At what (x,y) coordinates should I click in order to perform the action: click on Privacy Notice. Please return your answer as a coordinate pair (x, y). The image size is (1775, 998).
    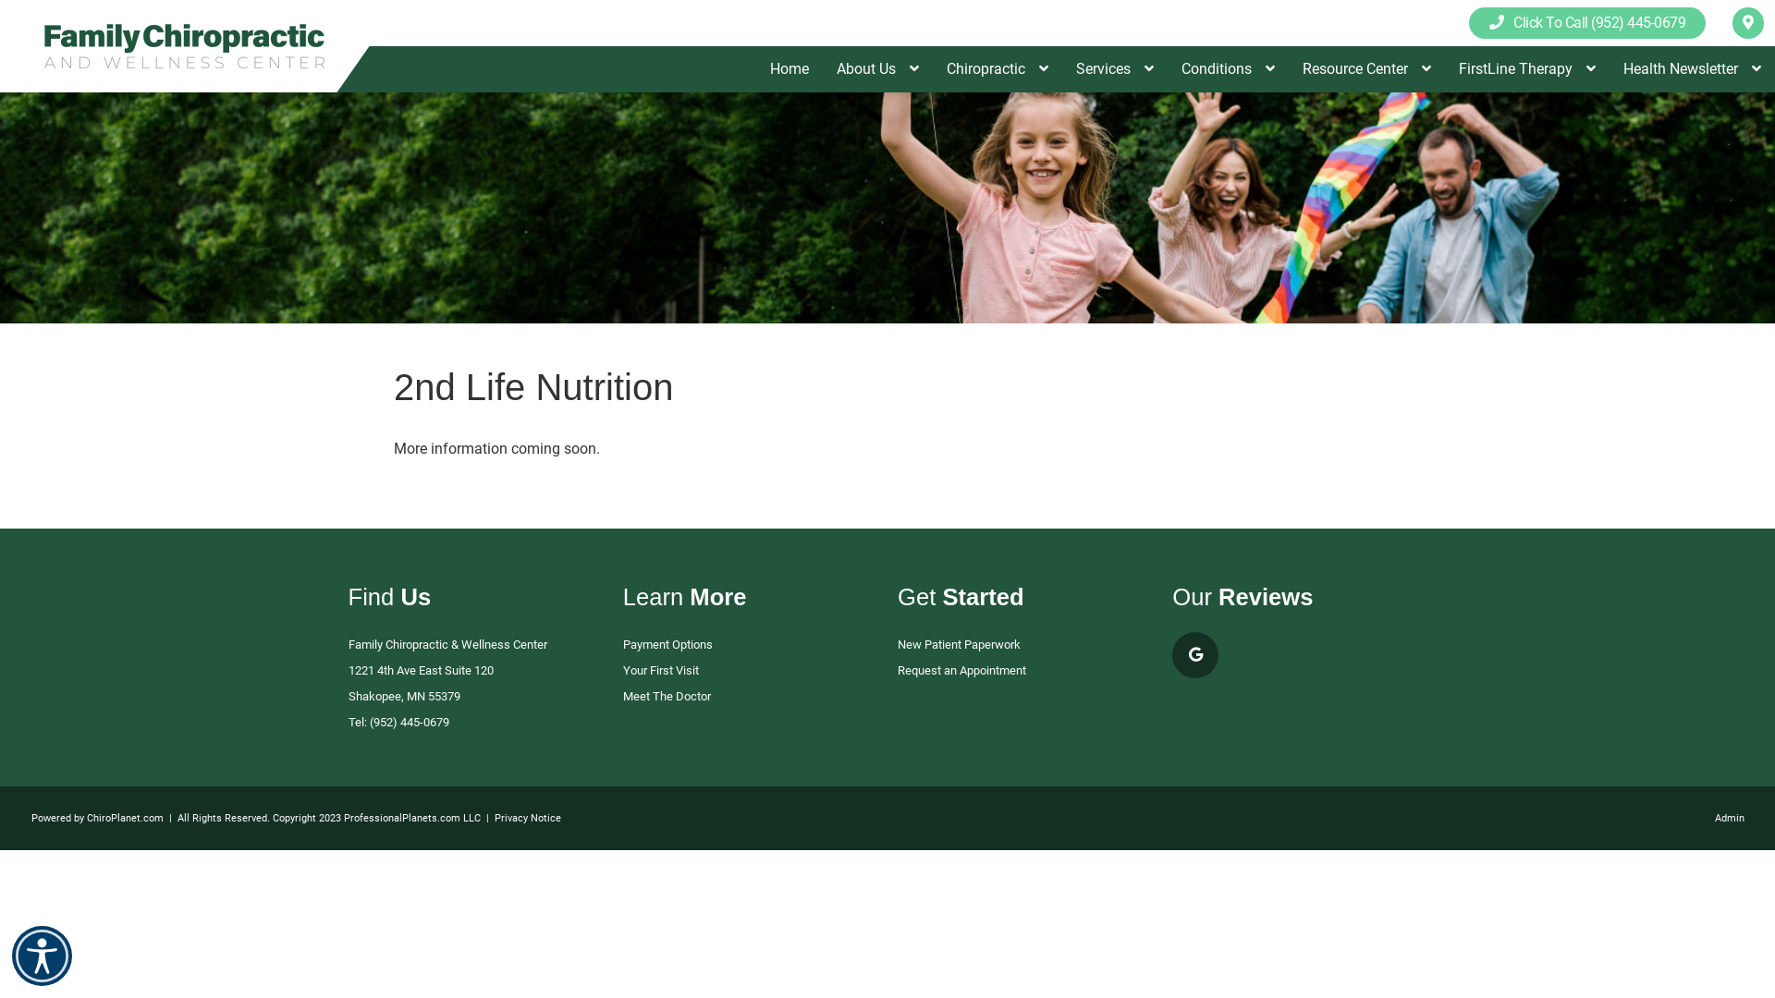
    Looking at the image, I should click on (528, 819).